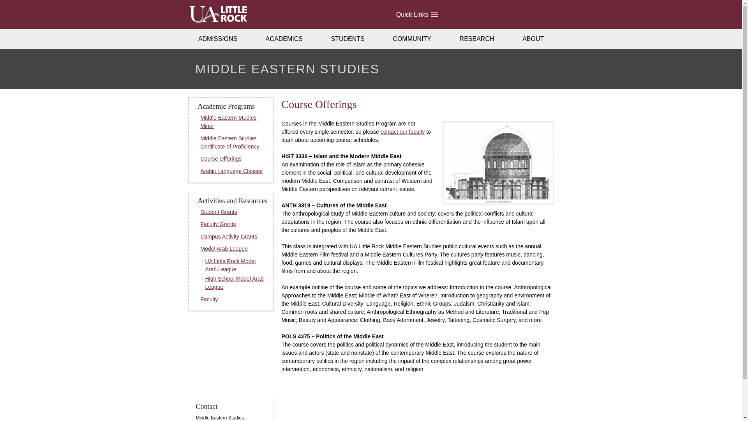  What do you see at coordinates (284, 39) in the screenshot?
I see `ACADEMICS` at bounding box center [284, 39].